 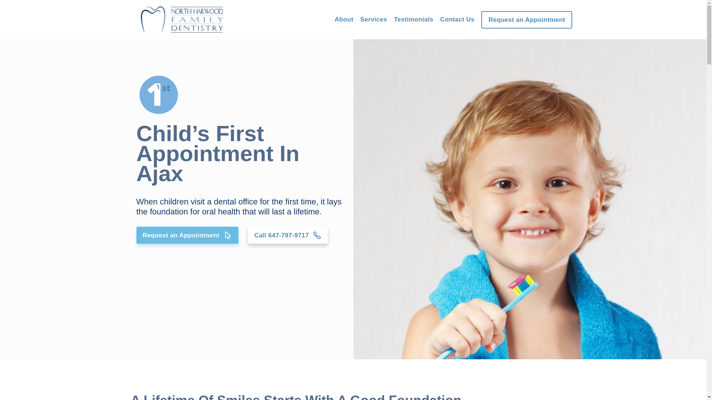 I want to click on Testimonials, so click(x=413, y=19).